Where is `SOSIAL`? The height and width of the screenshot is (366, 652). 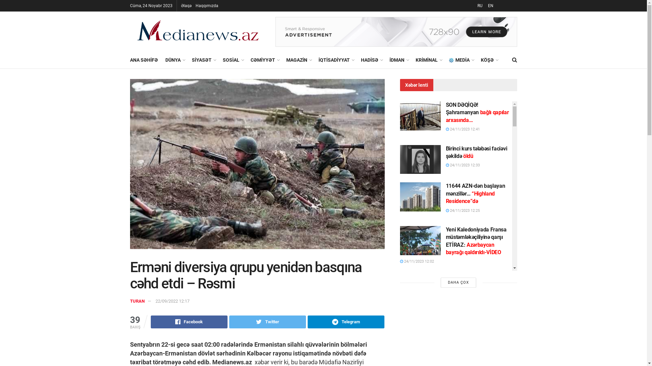 SOSIAL is located at coordinates (233, 60).